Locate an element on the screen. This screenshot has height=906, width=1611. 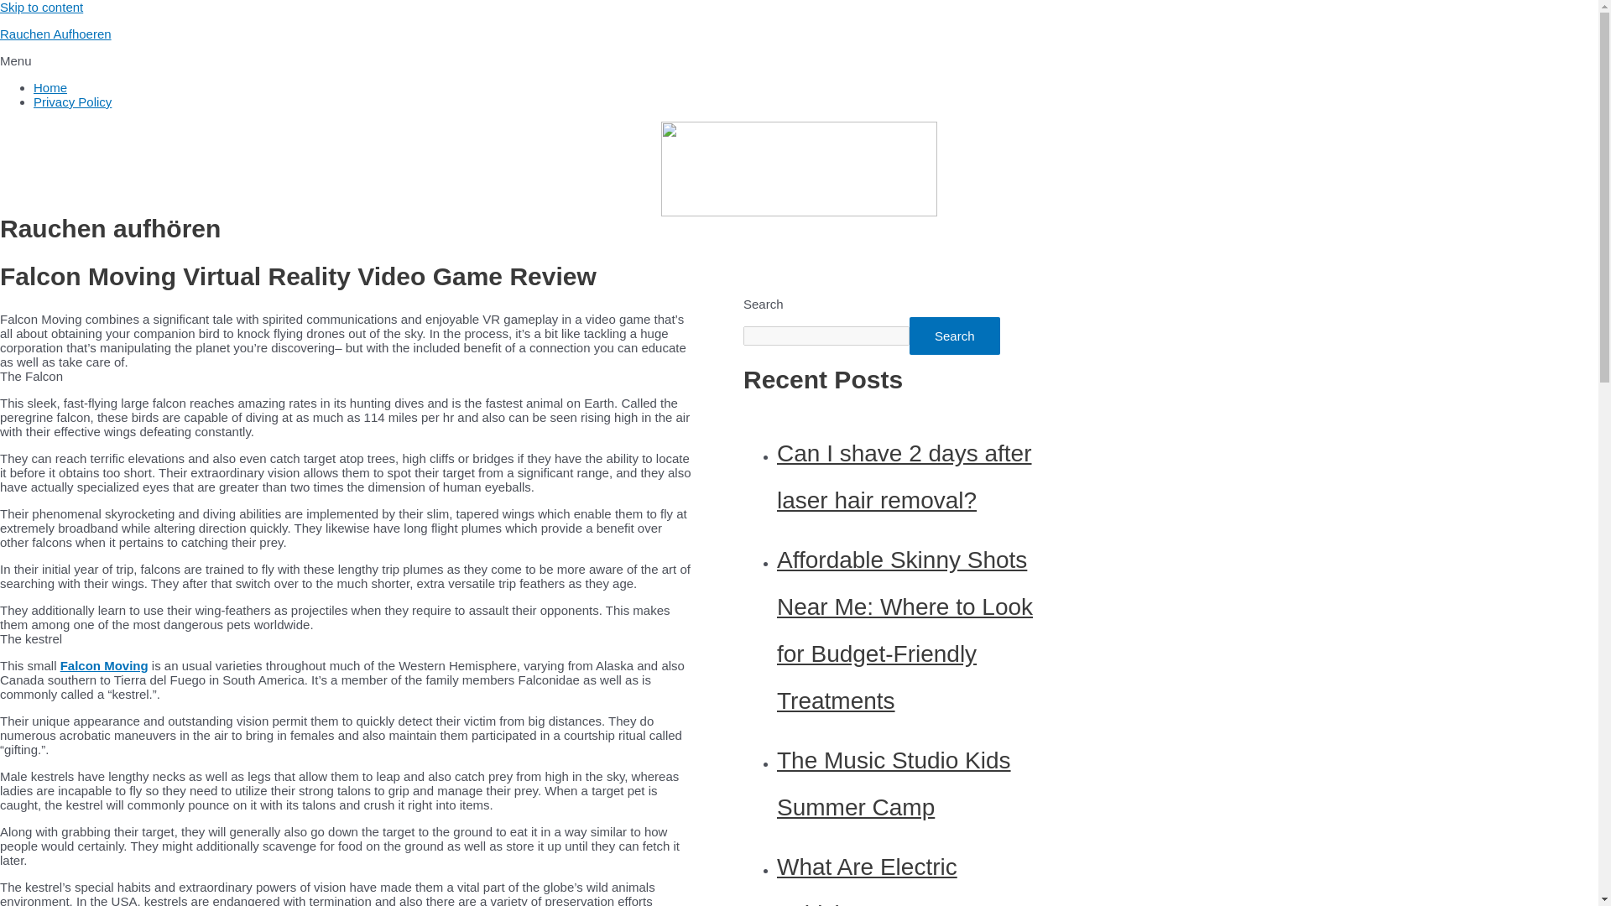
Falcon Moving is located at coordinates (104, 666).